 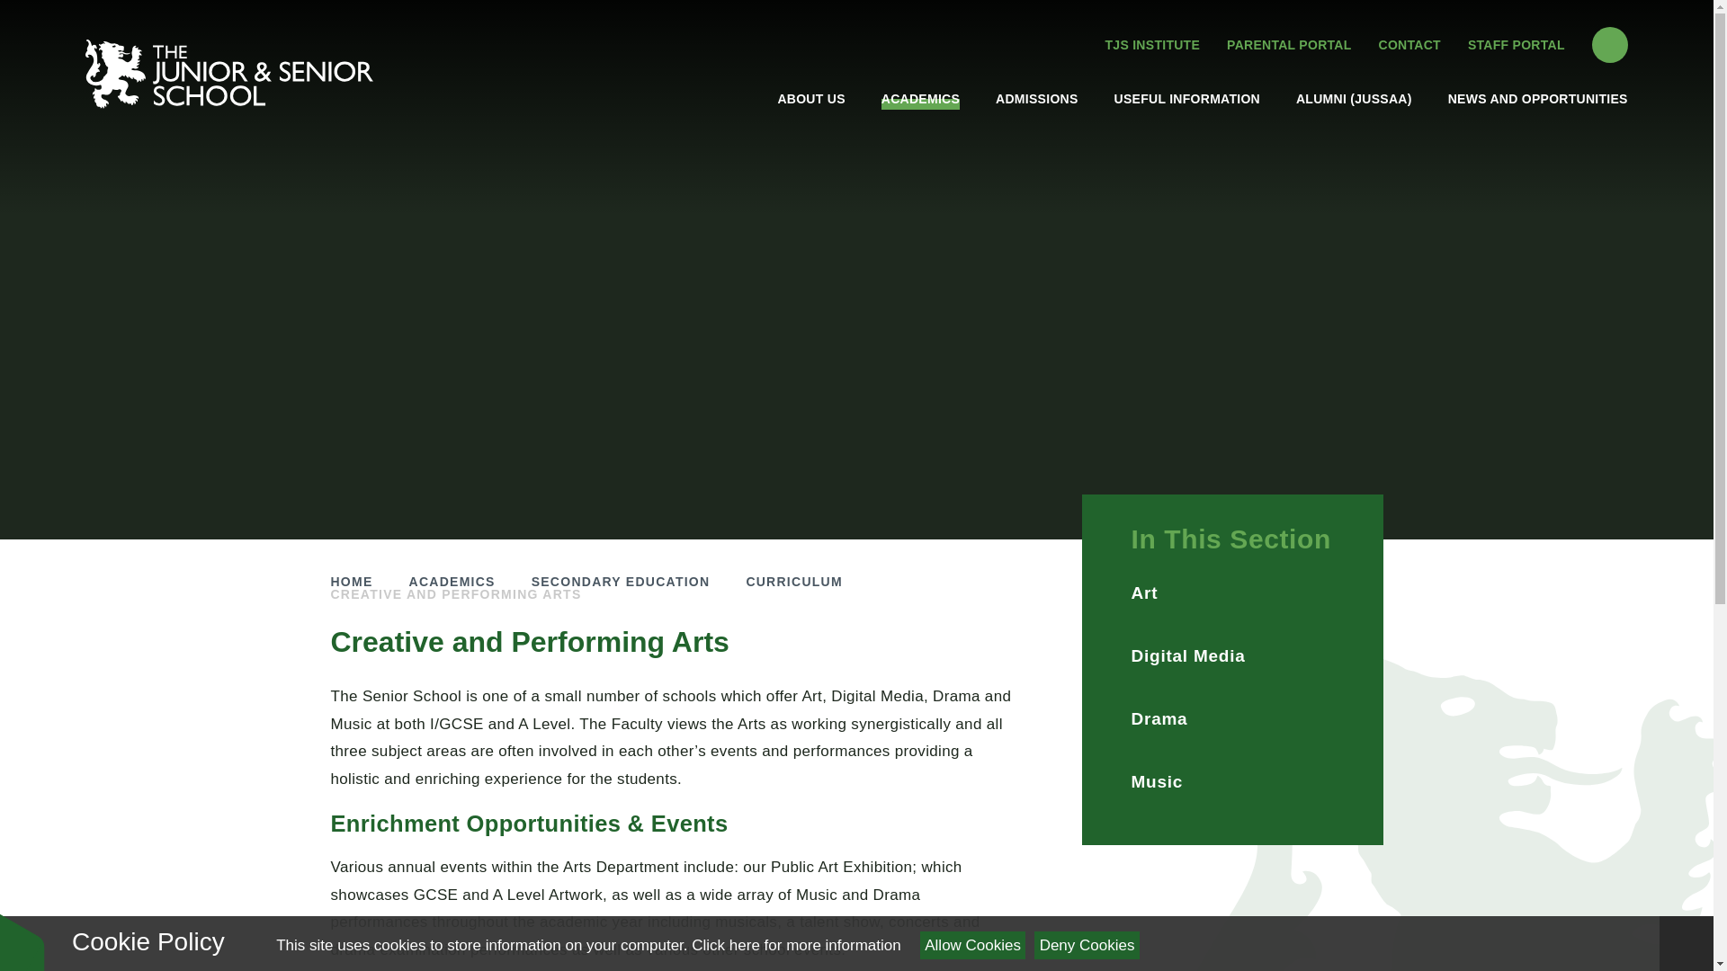 I want to click on Deny Cookies, so click(x=1087, y=945).